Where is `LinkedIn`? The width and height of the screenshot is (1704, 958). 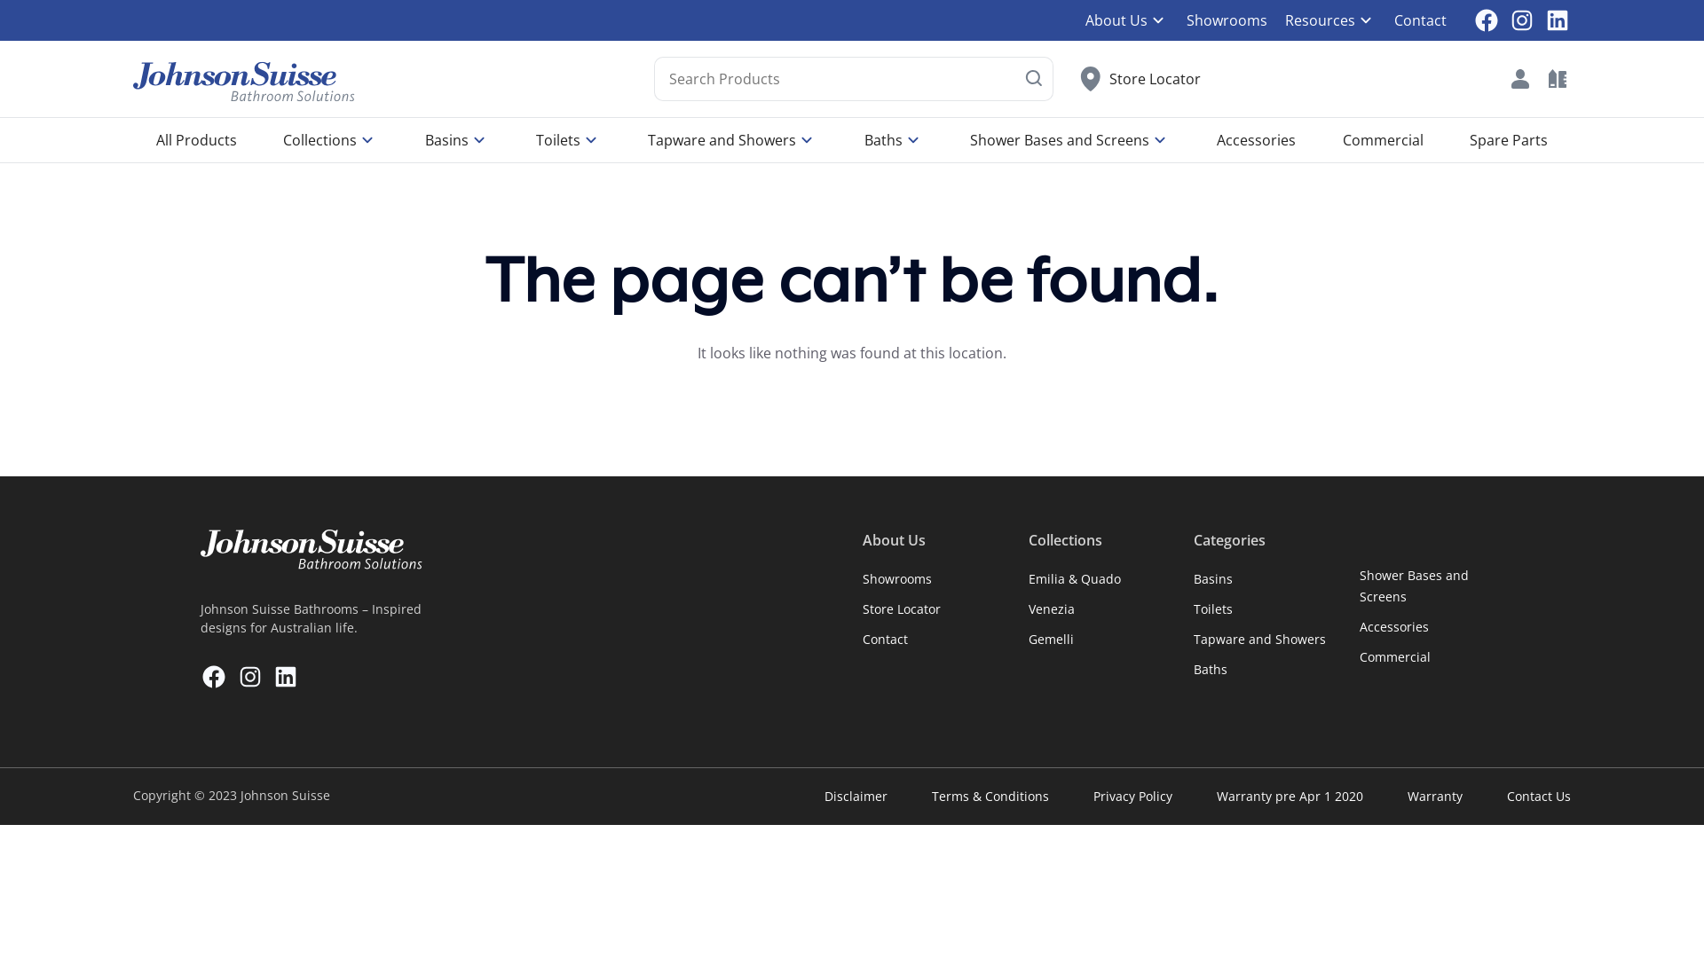
LinkedIn is located at coordinates (286, 676).